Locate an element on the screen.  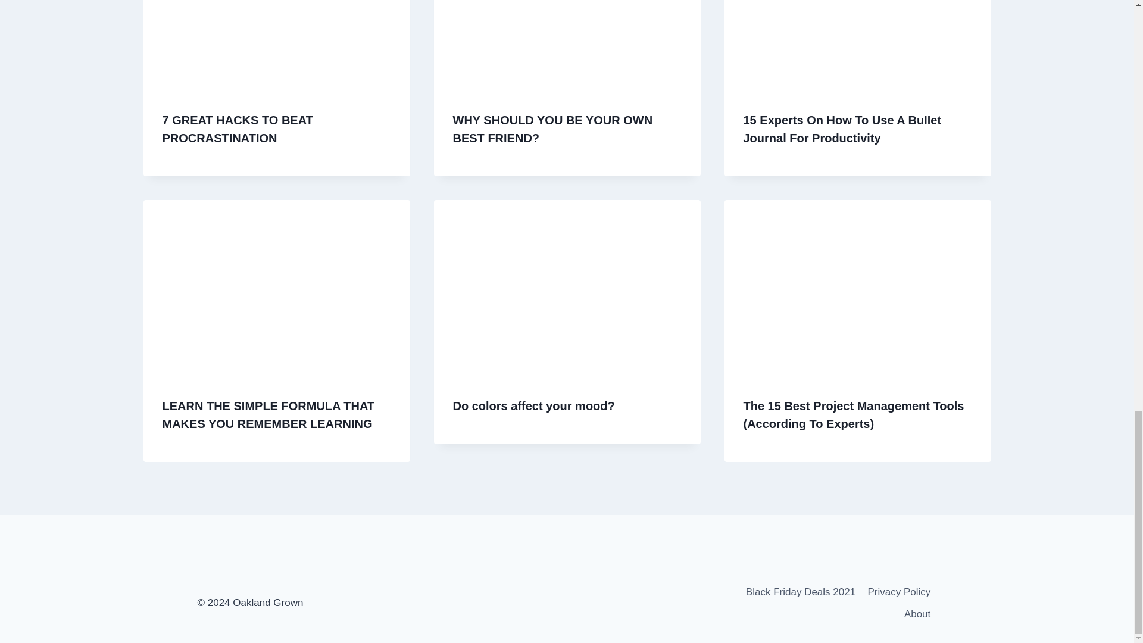
7 GREAT HACKS TO BEAT PROCRASTINATION is located at coordinates (237, 129).